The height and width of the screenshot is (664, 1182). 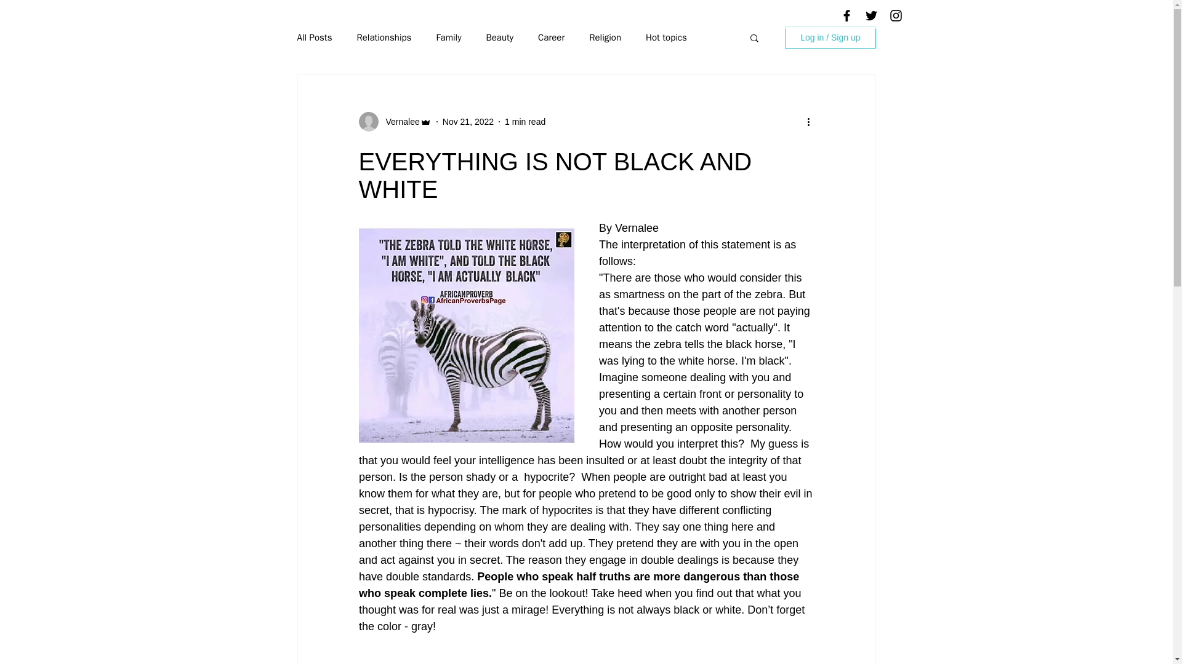 I want to click on Hot topics, so click(x=666, y=38).